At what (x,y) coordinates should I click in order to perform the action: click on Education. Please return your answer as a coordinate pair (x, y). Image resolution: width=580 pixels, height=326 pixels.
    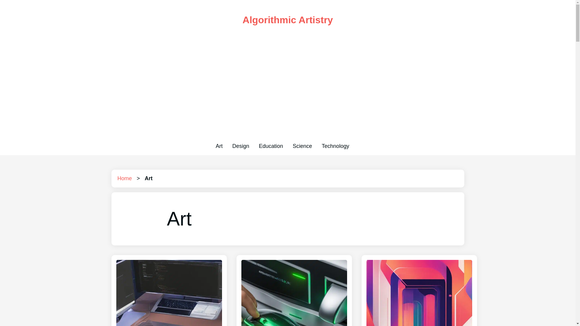
    Looking at the image, I should click on (271, 146).